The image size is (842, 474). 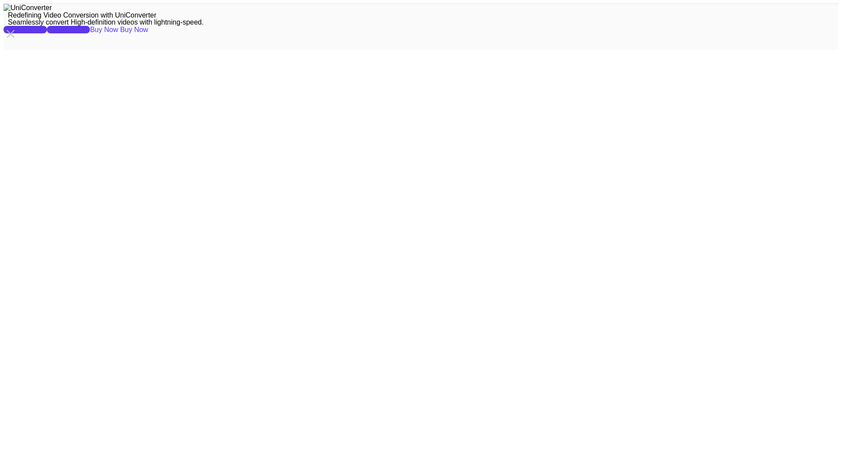 What do you see at coordinates (104, 29) in the screenshot?
I see `Buy Now` at bounding box center [104, 29].